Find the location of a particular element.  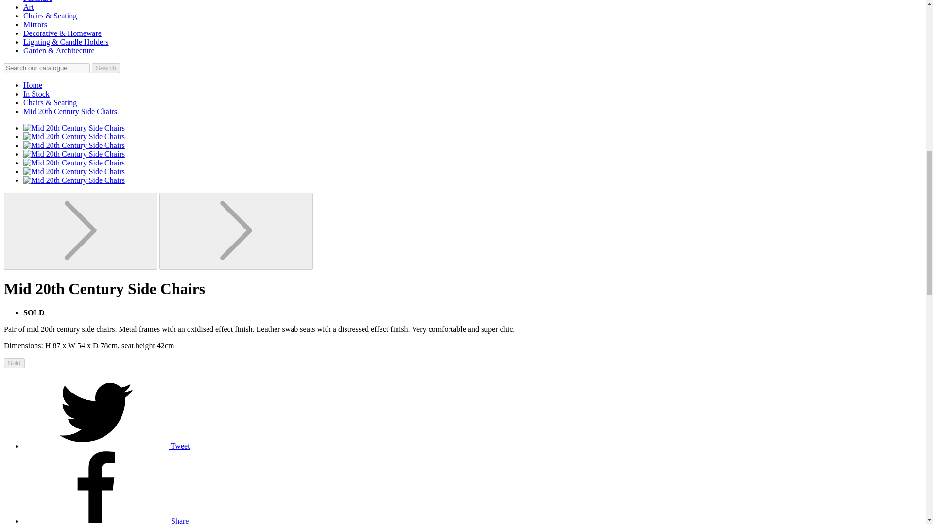

Home is located at coordinates (33, 85).